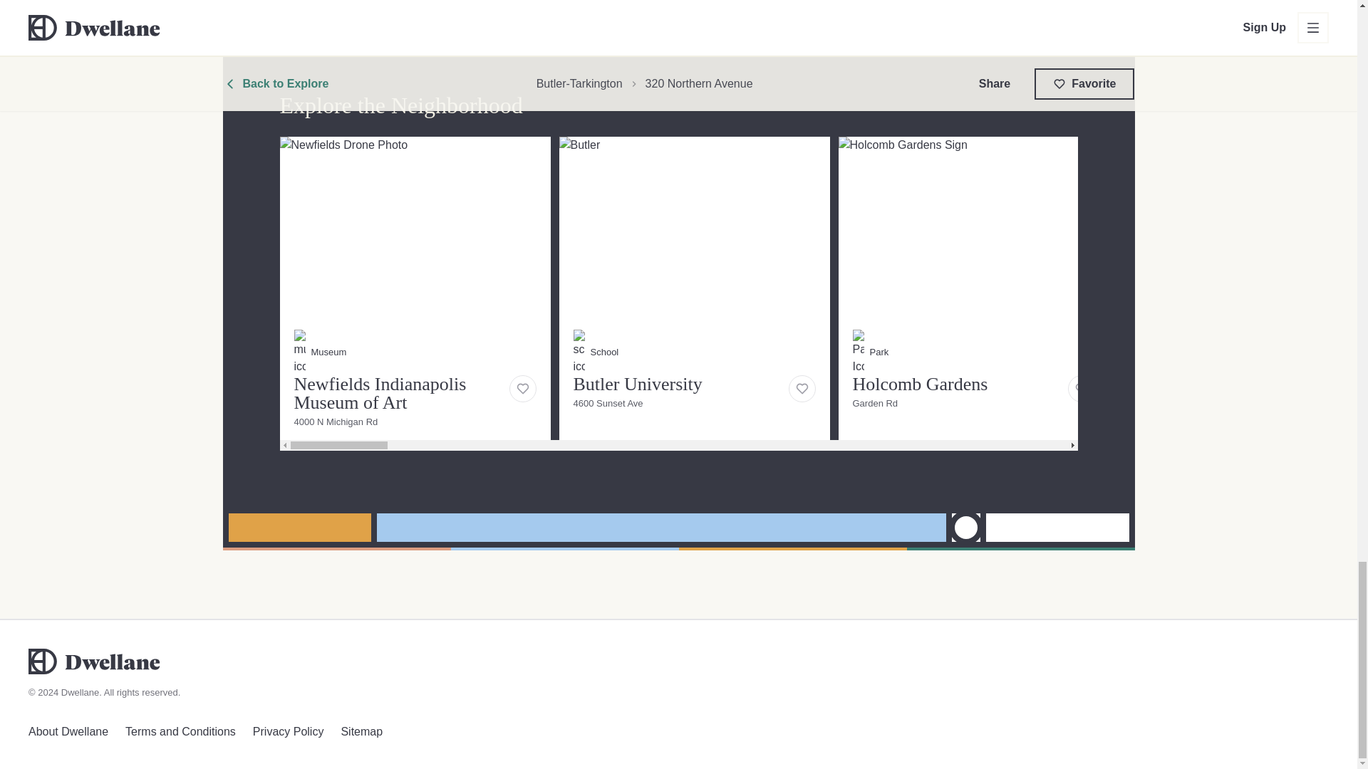 The width and height of the screenshot is (1368, 769). I want to click on Unique Architecture, so click(973, 279).